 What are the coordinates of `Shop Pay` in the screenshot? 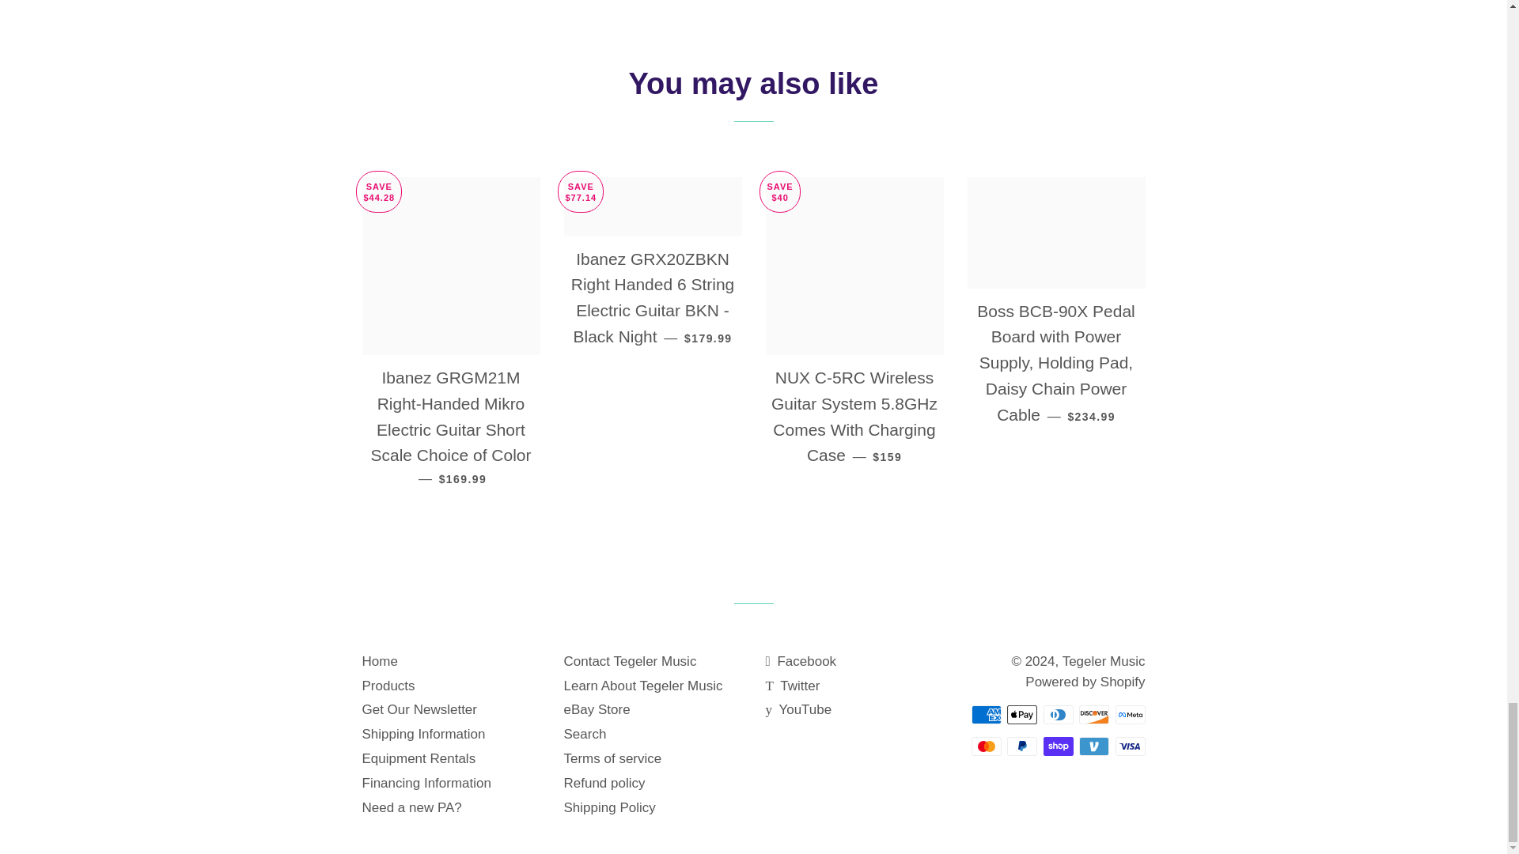 It's located at (1057, 746).